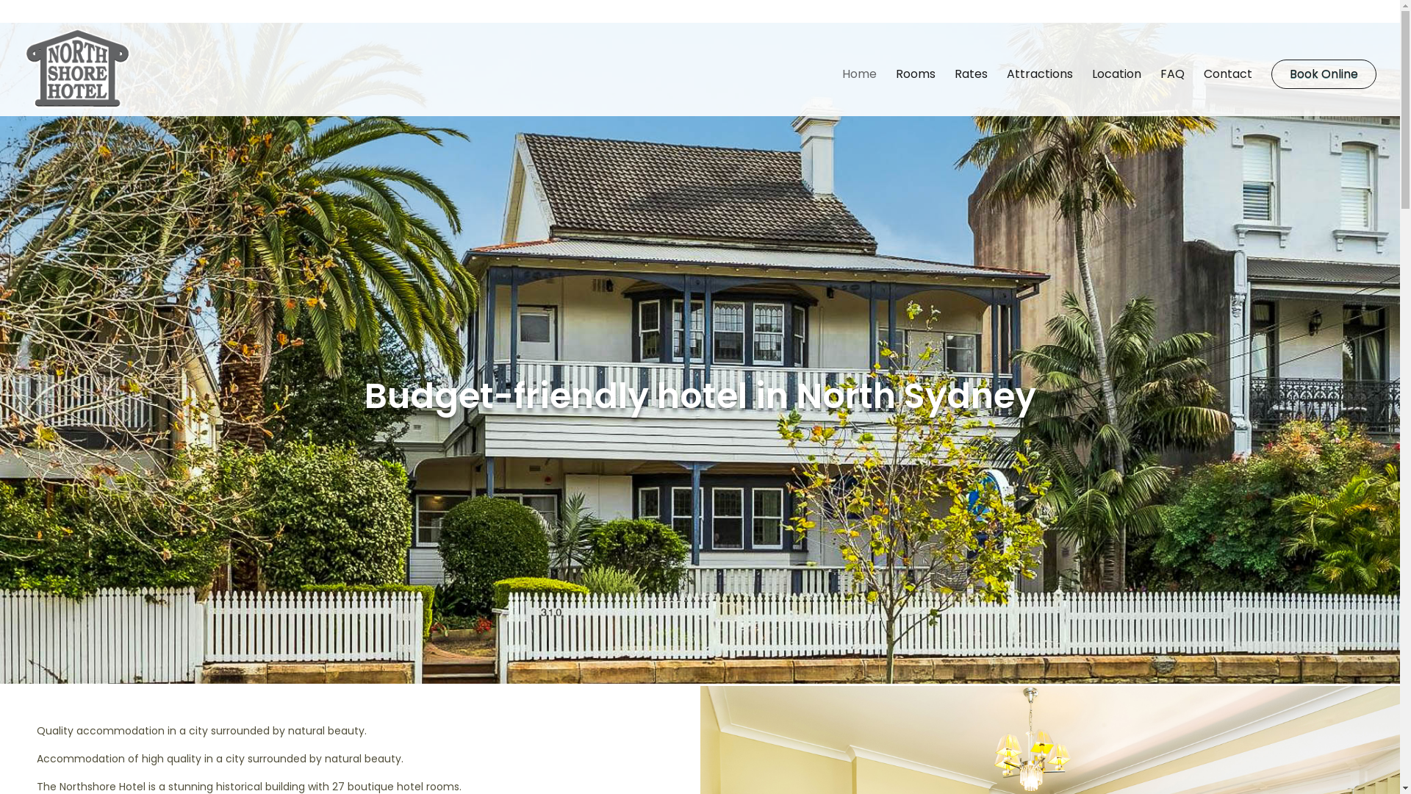  What do you see at coordinates (1228, 93) in the screenshot?
I see `Contact` at bounding box center [1228, 93].